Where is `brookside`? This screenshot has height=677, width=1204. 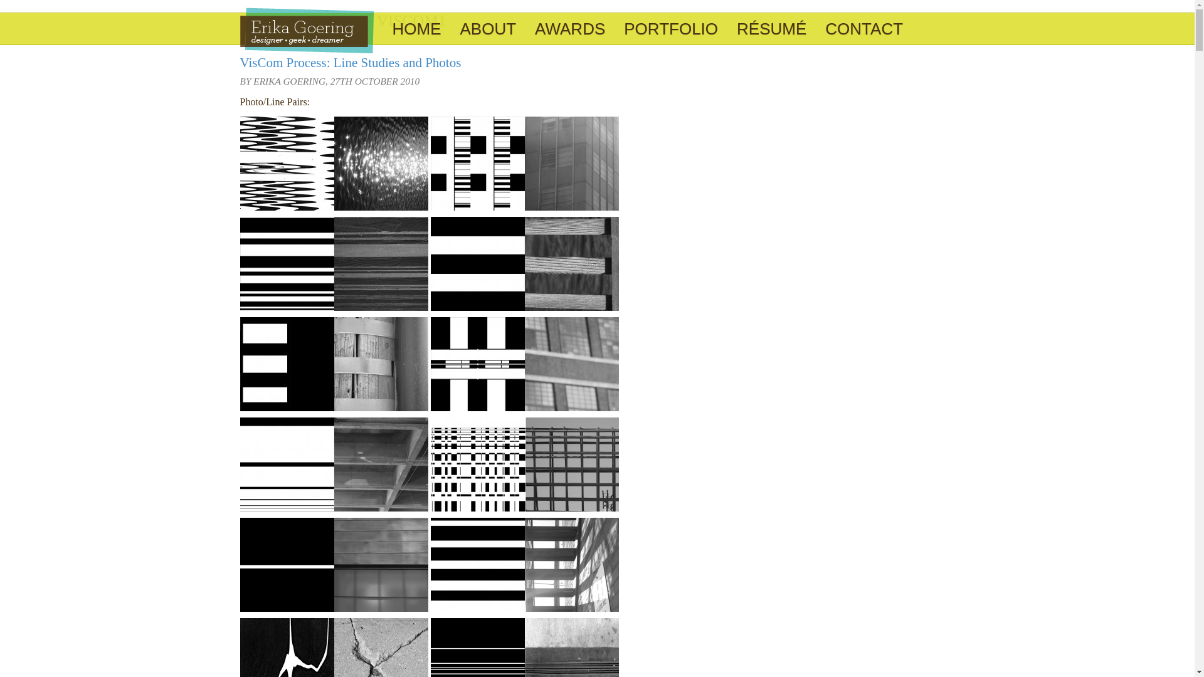
brookside is located at coordinates (524, 464).